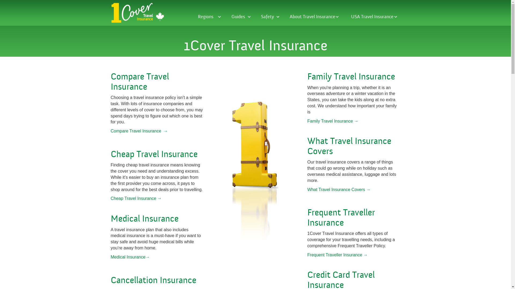  Describe the element at coordinates (113, 77) in the screenshot. I see `C` at that location.